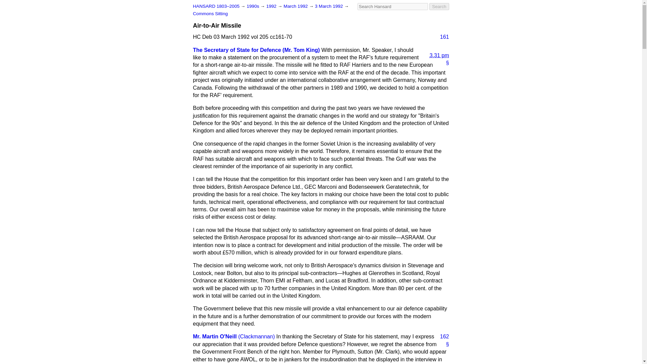 This screenshot has height=364, width=647. What do you see at coordinates (437, 53) in the screenshot?
I see `1992-03-03T15:31:00Z` at bounding box center [437, 53].